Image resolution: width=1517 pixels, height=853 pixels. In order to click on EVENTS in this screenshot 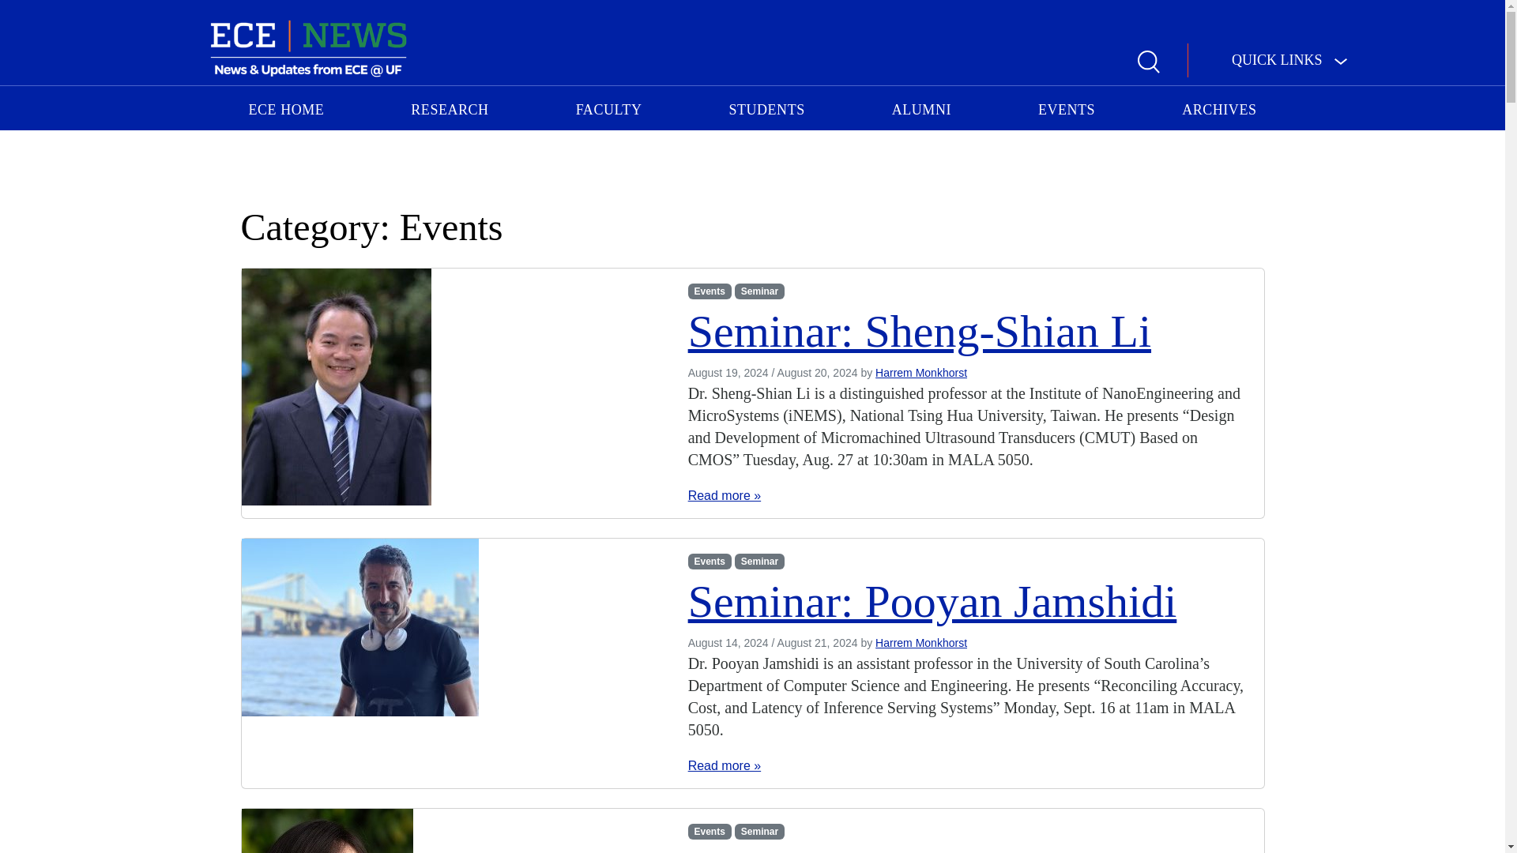, I will do `click(1066, 107)`.